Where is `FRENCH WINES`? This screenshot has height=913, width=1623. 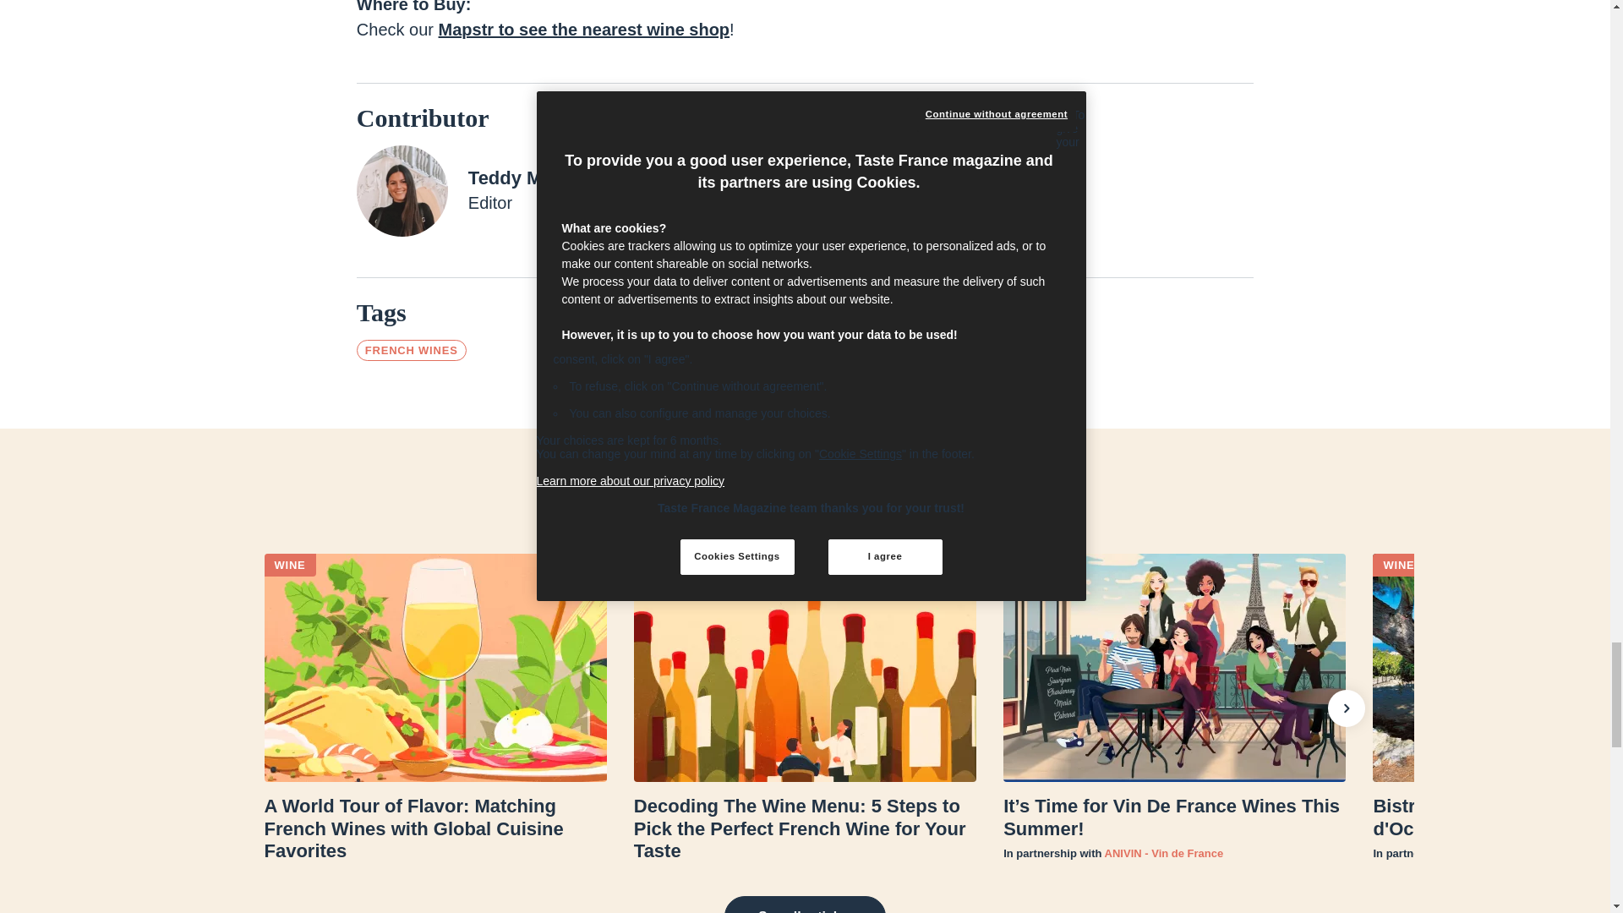
FRENCH WINES is located at coordinates (412, 350).